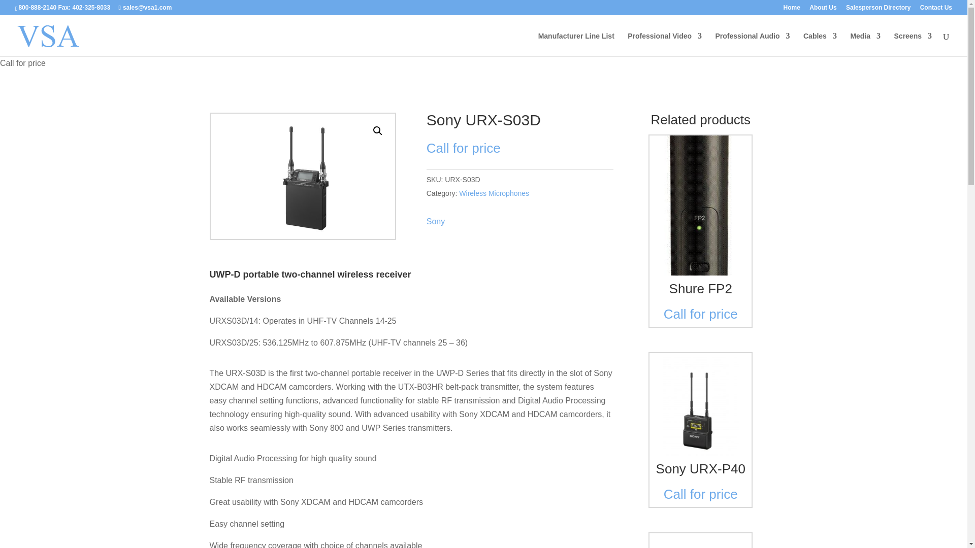  I want to click on About Us, so click(823, 10).